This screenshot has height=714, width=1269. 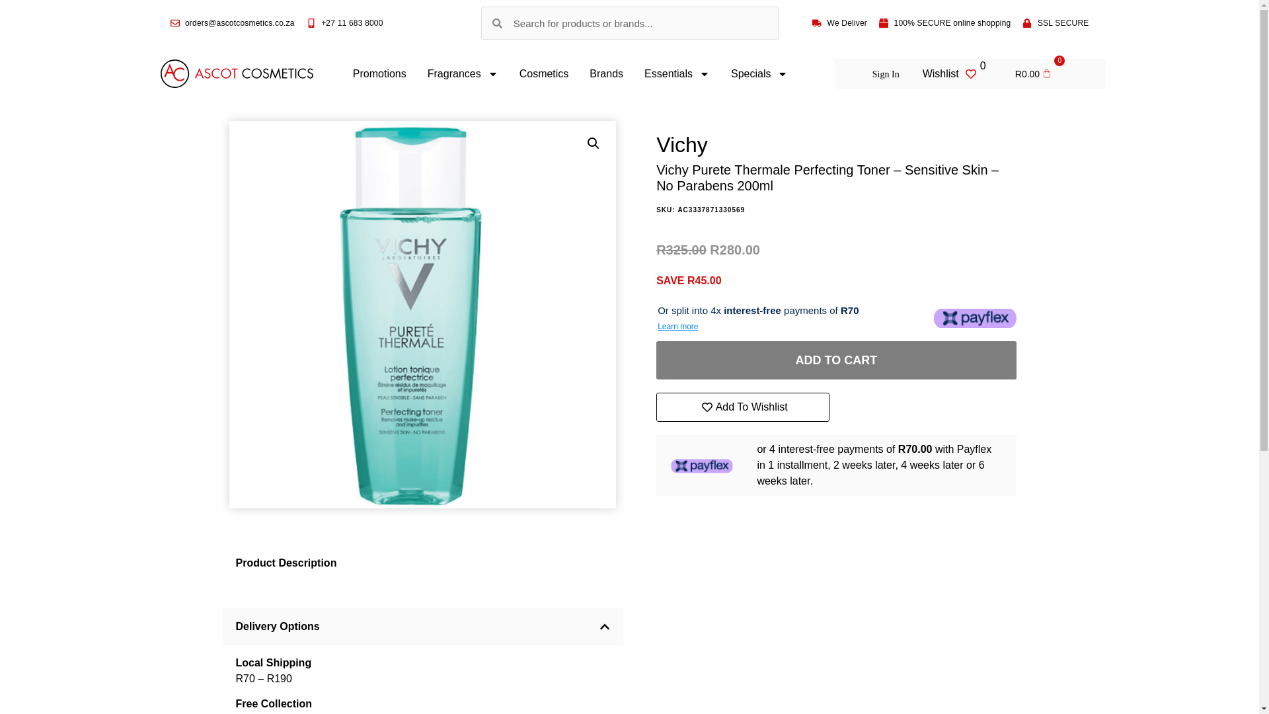 I want to click on Brands, so click(x=605, y=74).